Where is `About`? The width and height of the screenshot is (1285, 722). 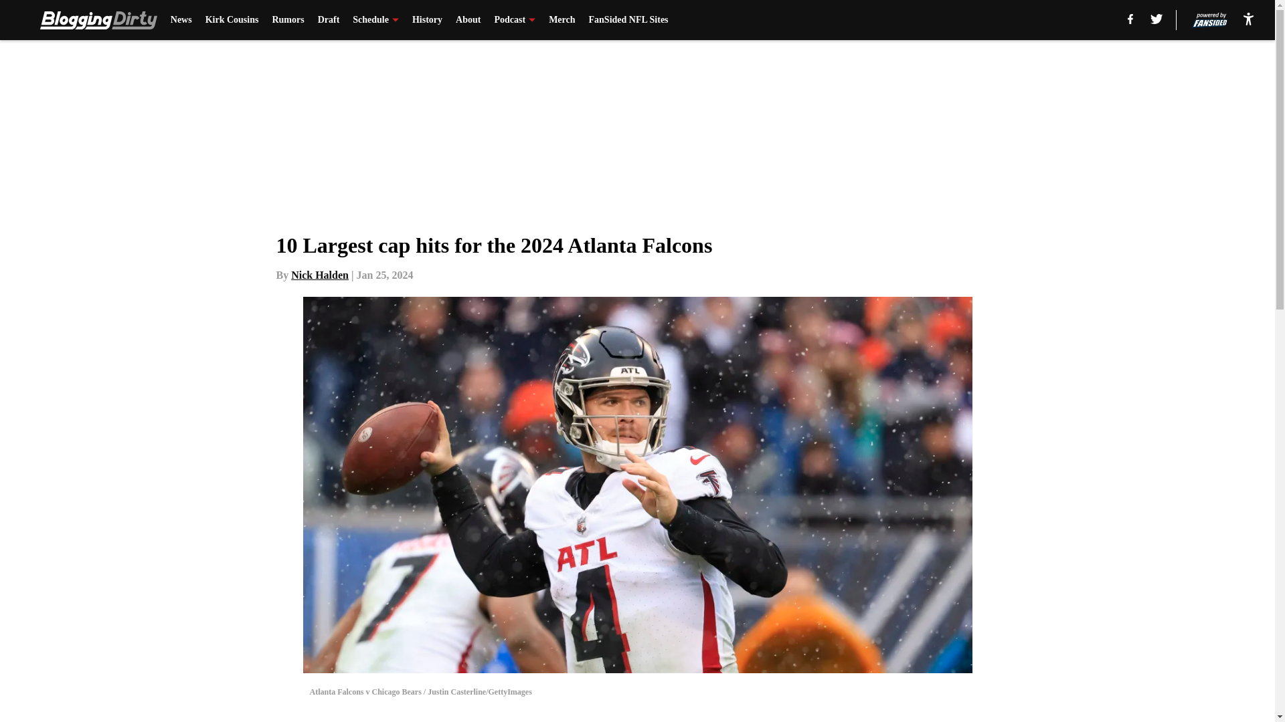
About is located at coordinates (468, 20).